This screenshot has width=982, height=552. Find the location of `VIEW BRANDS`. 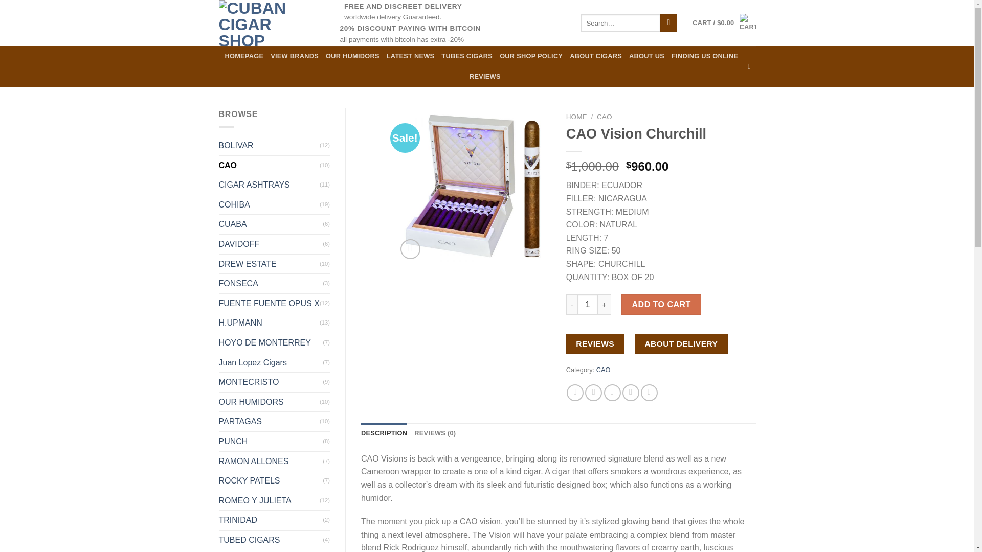

VIEW BRANDS is located at coordinates (295, 56).